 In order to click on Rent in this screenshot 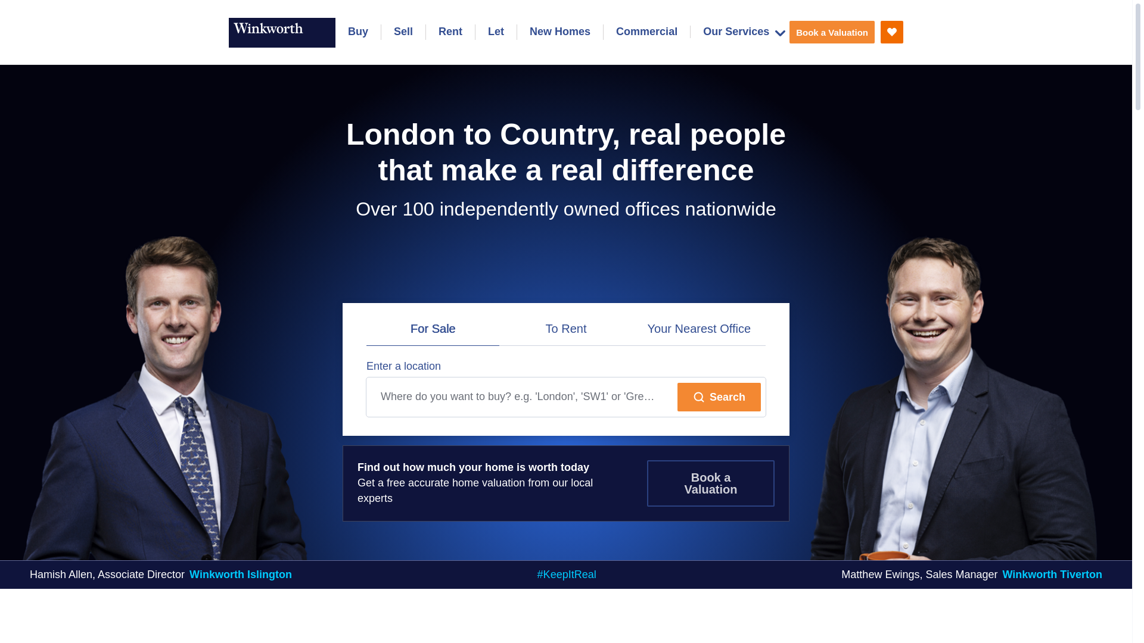, I will do `click(450, 32)`.